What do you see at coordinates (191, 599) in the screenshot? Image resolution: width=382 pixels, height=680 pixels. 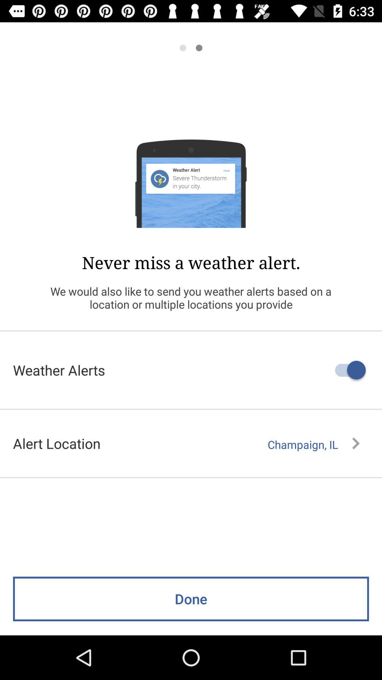 I see `scroll to done item` at bounding box center [191, 599].